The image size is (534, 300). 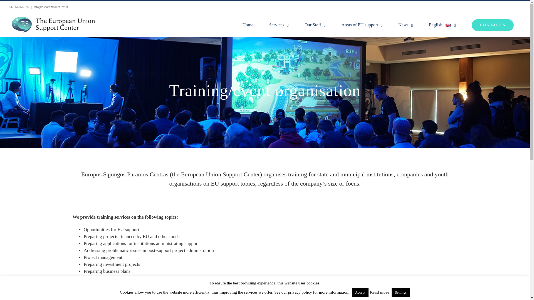 I want to click on Services, so click(x=279, y=25).